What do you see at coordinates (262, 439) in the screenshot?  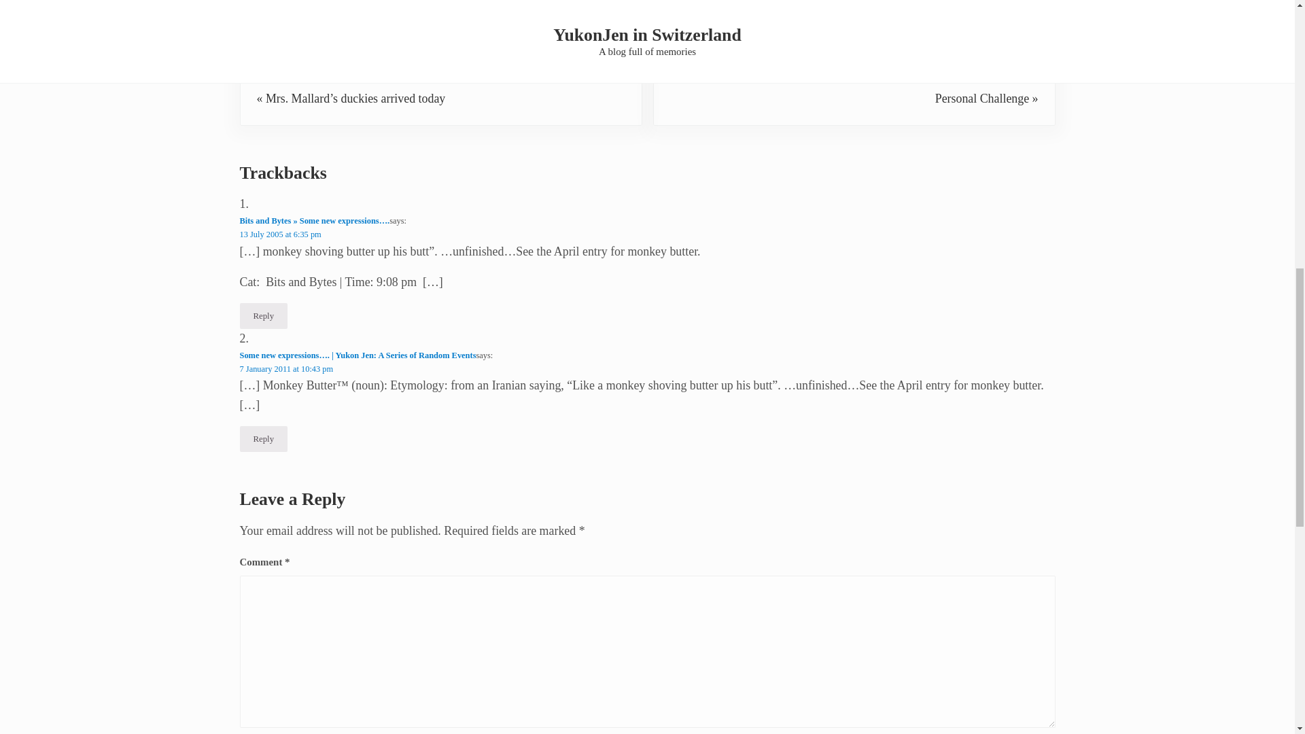 I see `Reply` at bounding box center [262, 439].